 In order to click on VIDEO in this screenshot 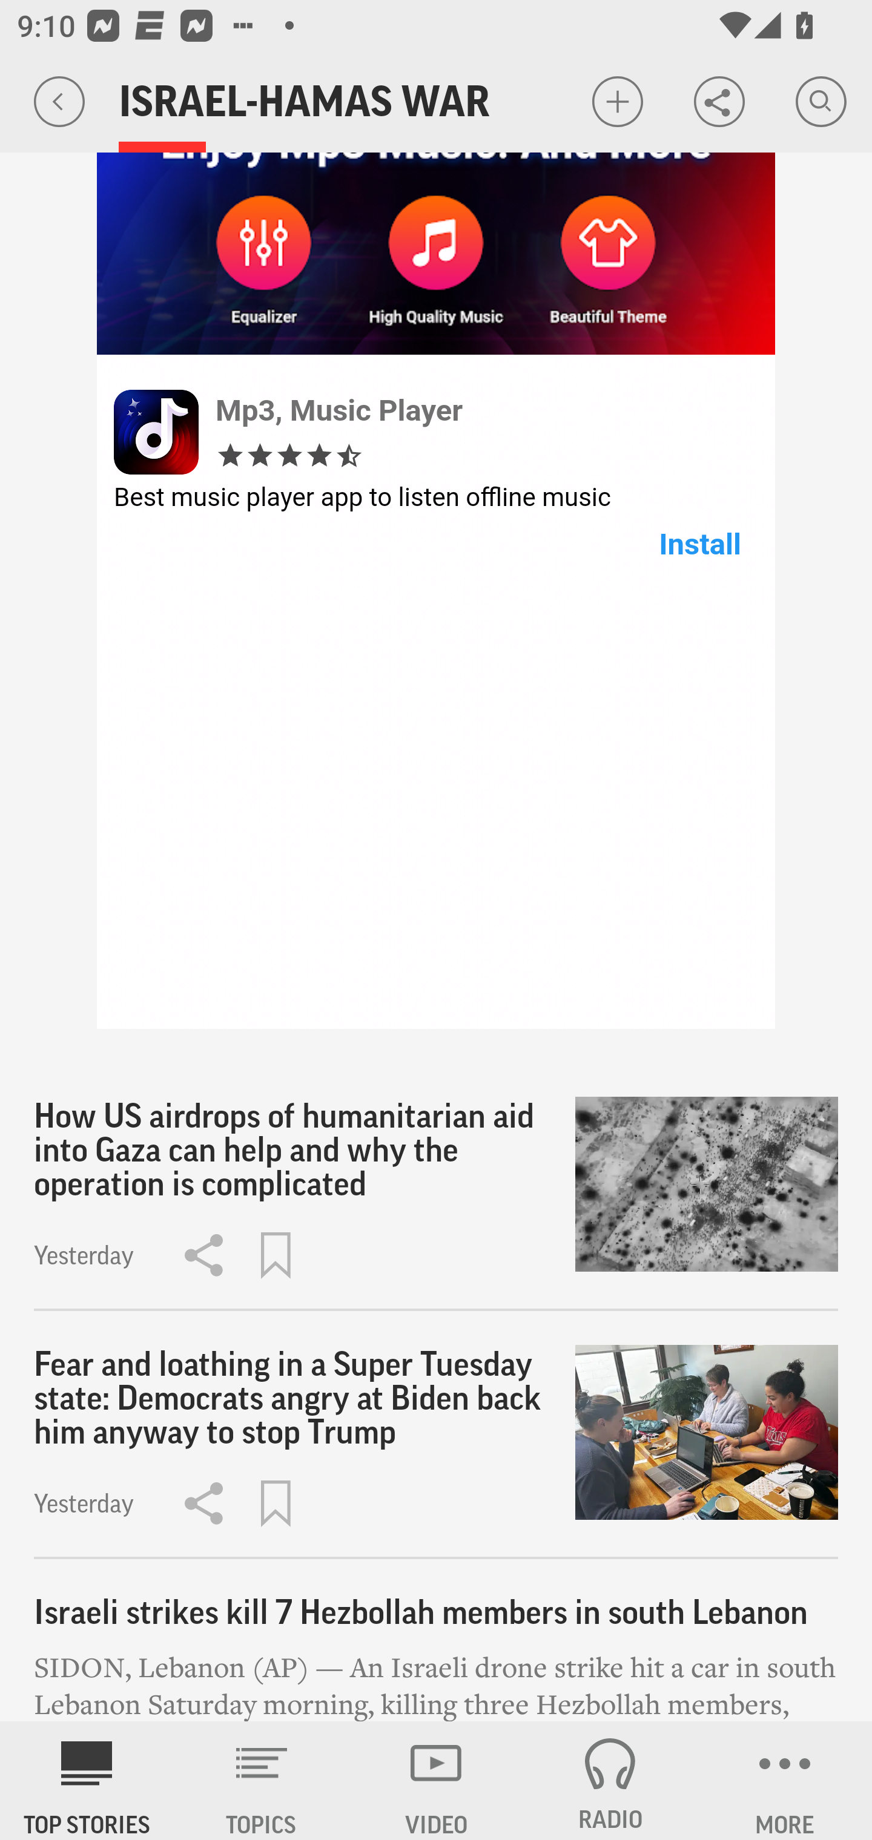, I will do `click(436, 1781)`.